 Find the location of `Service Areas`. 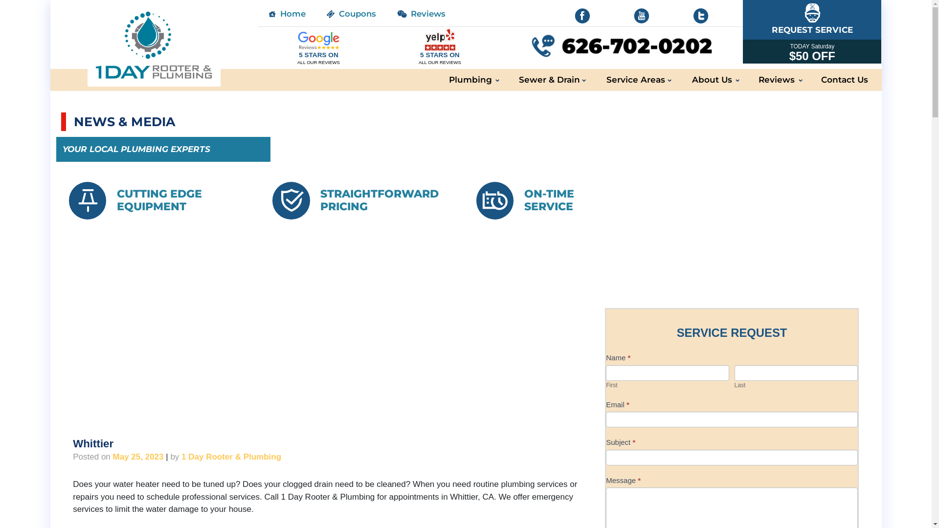

Service Areas is located at coordinates (636, 80).